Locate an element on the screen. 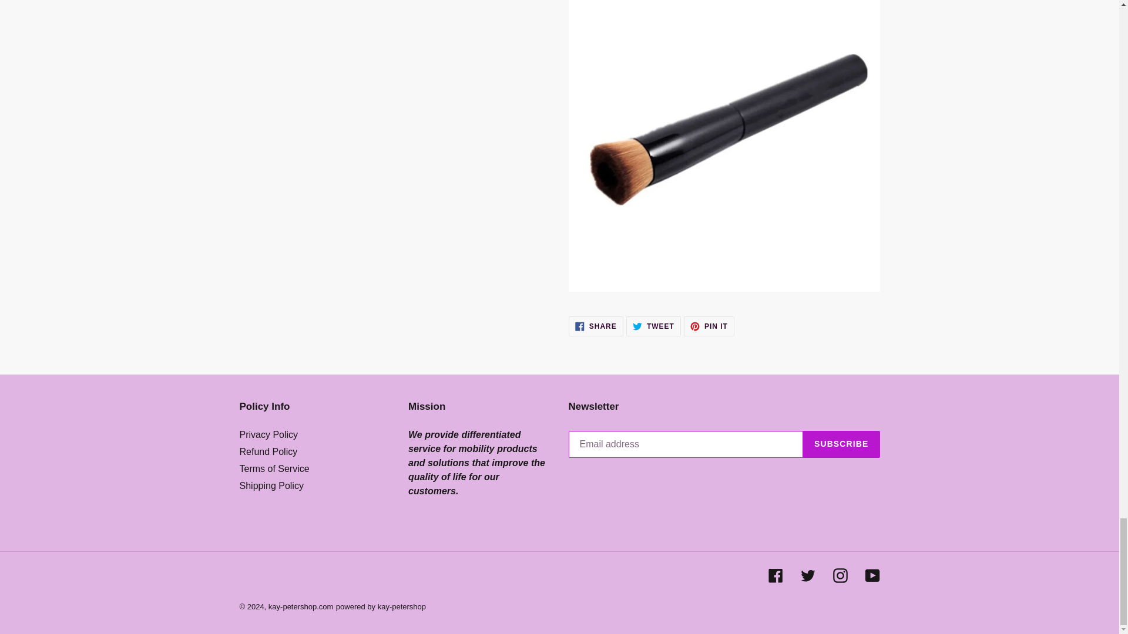  Facebook is located at coordinates (775, 575).